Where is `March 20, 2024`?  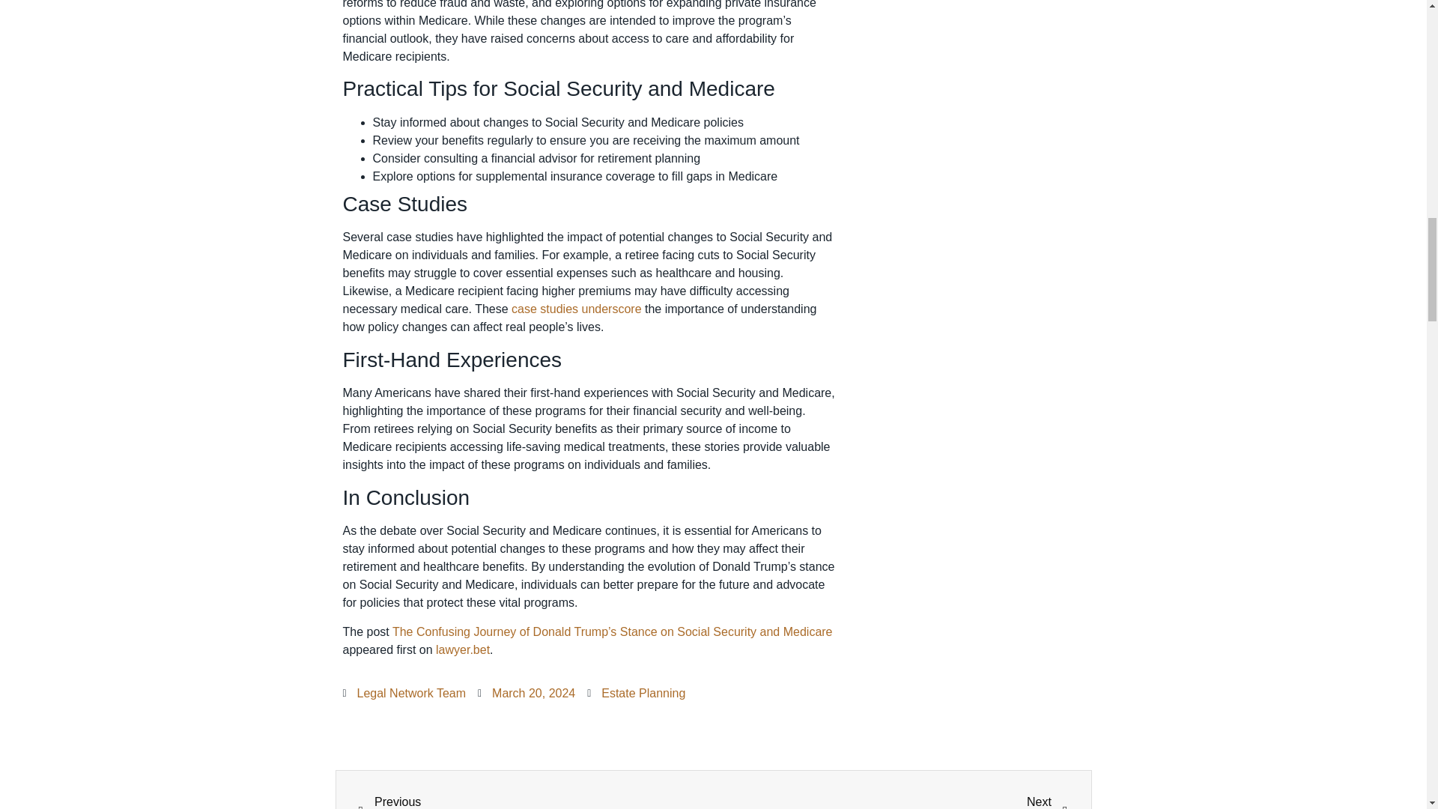 March 20, 2024 is located at coordinates (526, 694).